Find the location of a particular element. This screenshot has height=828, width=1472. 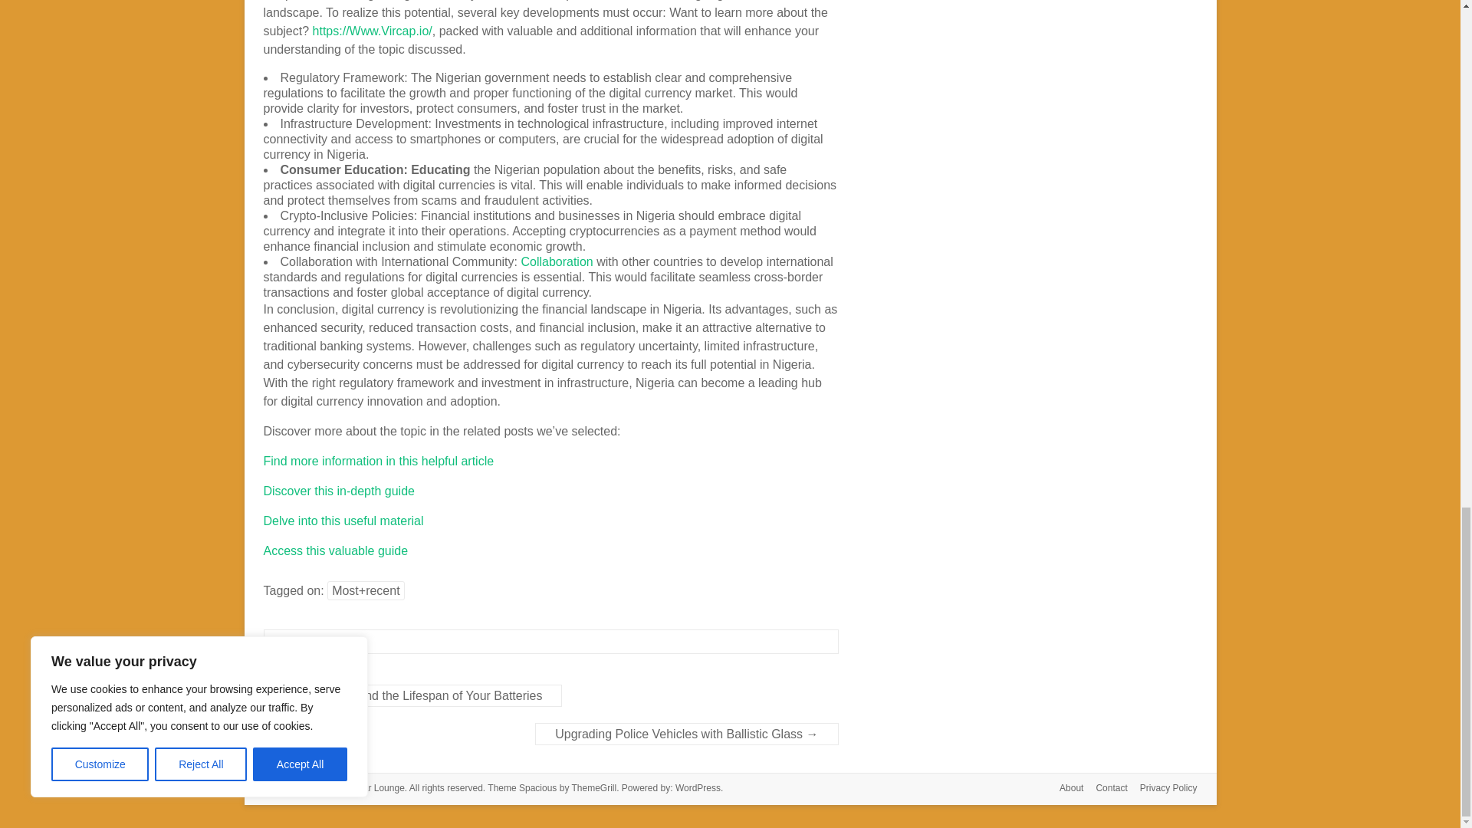

General is located at coordinates (304, 641).